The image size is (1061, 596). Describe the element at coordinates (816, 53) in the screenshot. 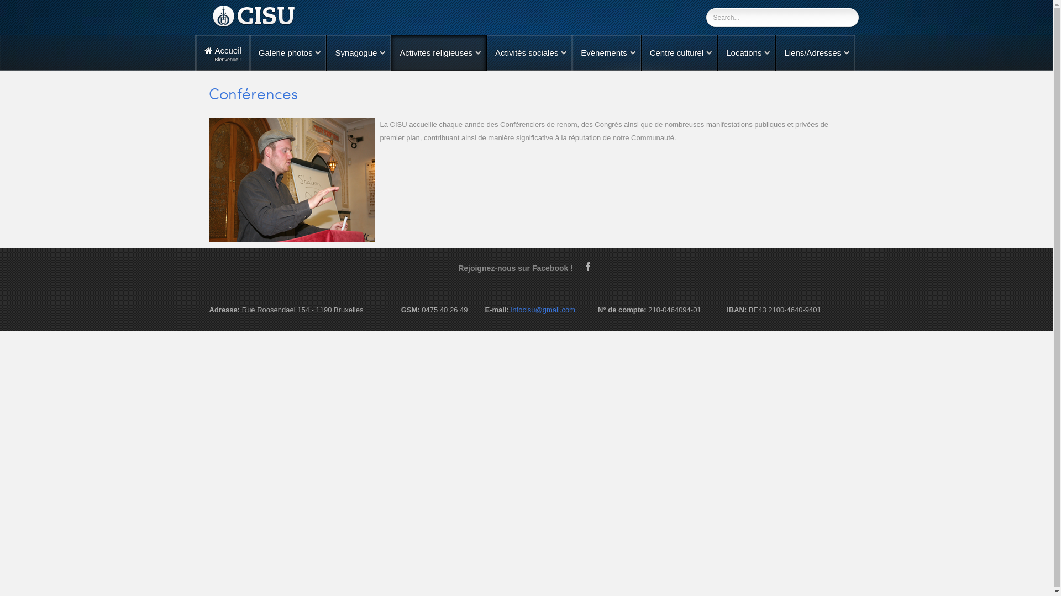

I see `Liens/Adresses` at that location.